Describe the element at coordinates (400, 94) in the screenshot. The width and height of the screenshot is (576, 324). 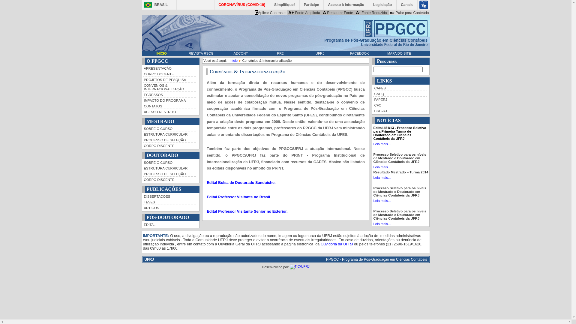
I see `CNPQ` at that location.